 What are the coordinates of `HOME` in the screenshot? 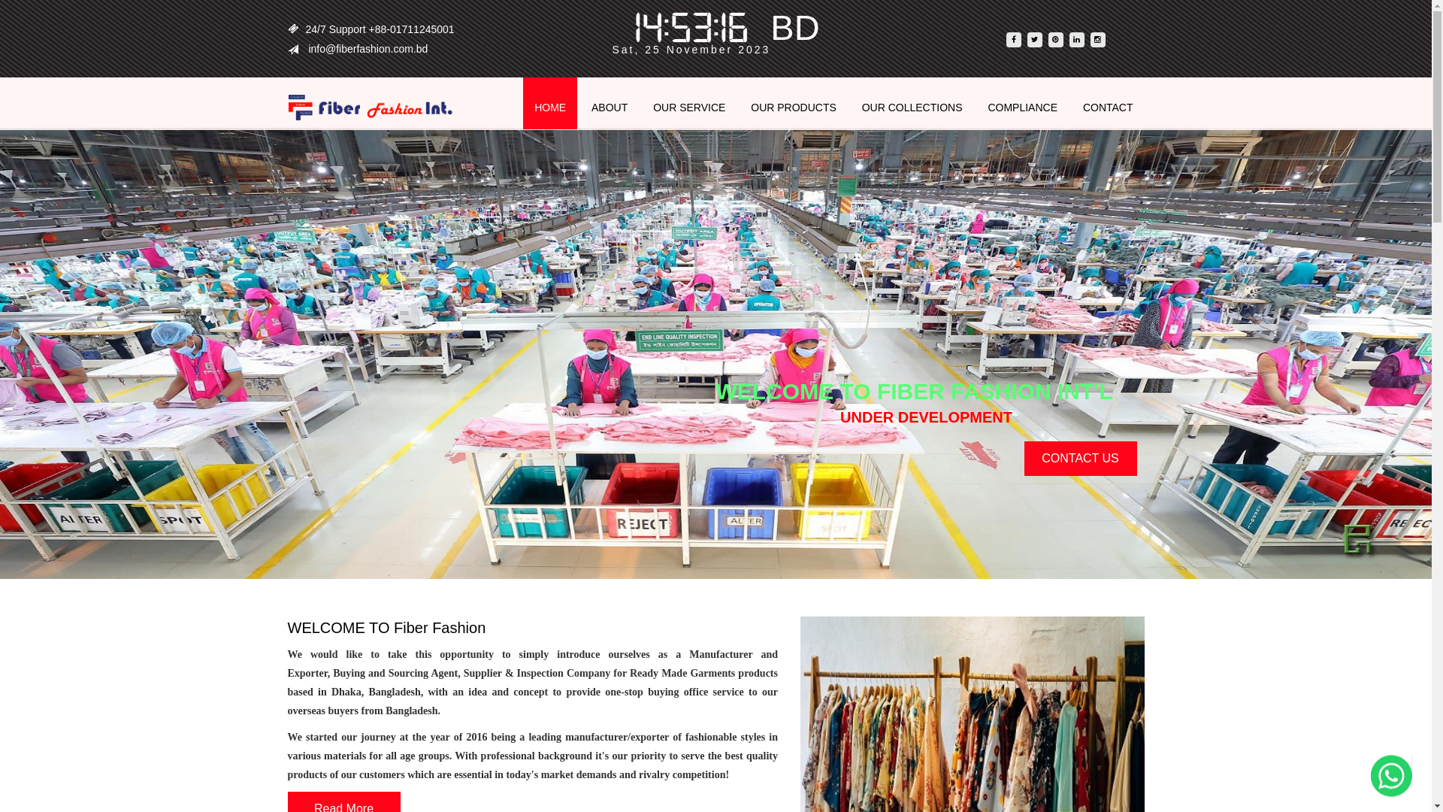 It's located at (550, 104).